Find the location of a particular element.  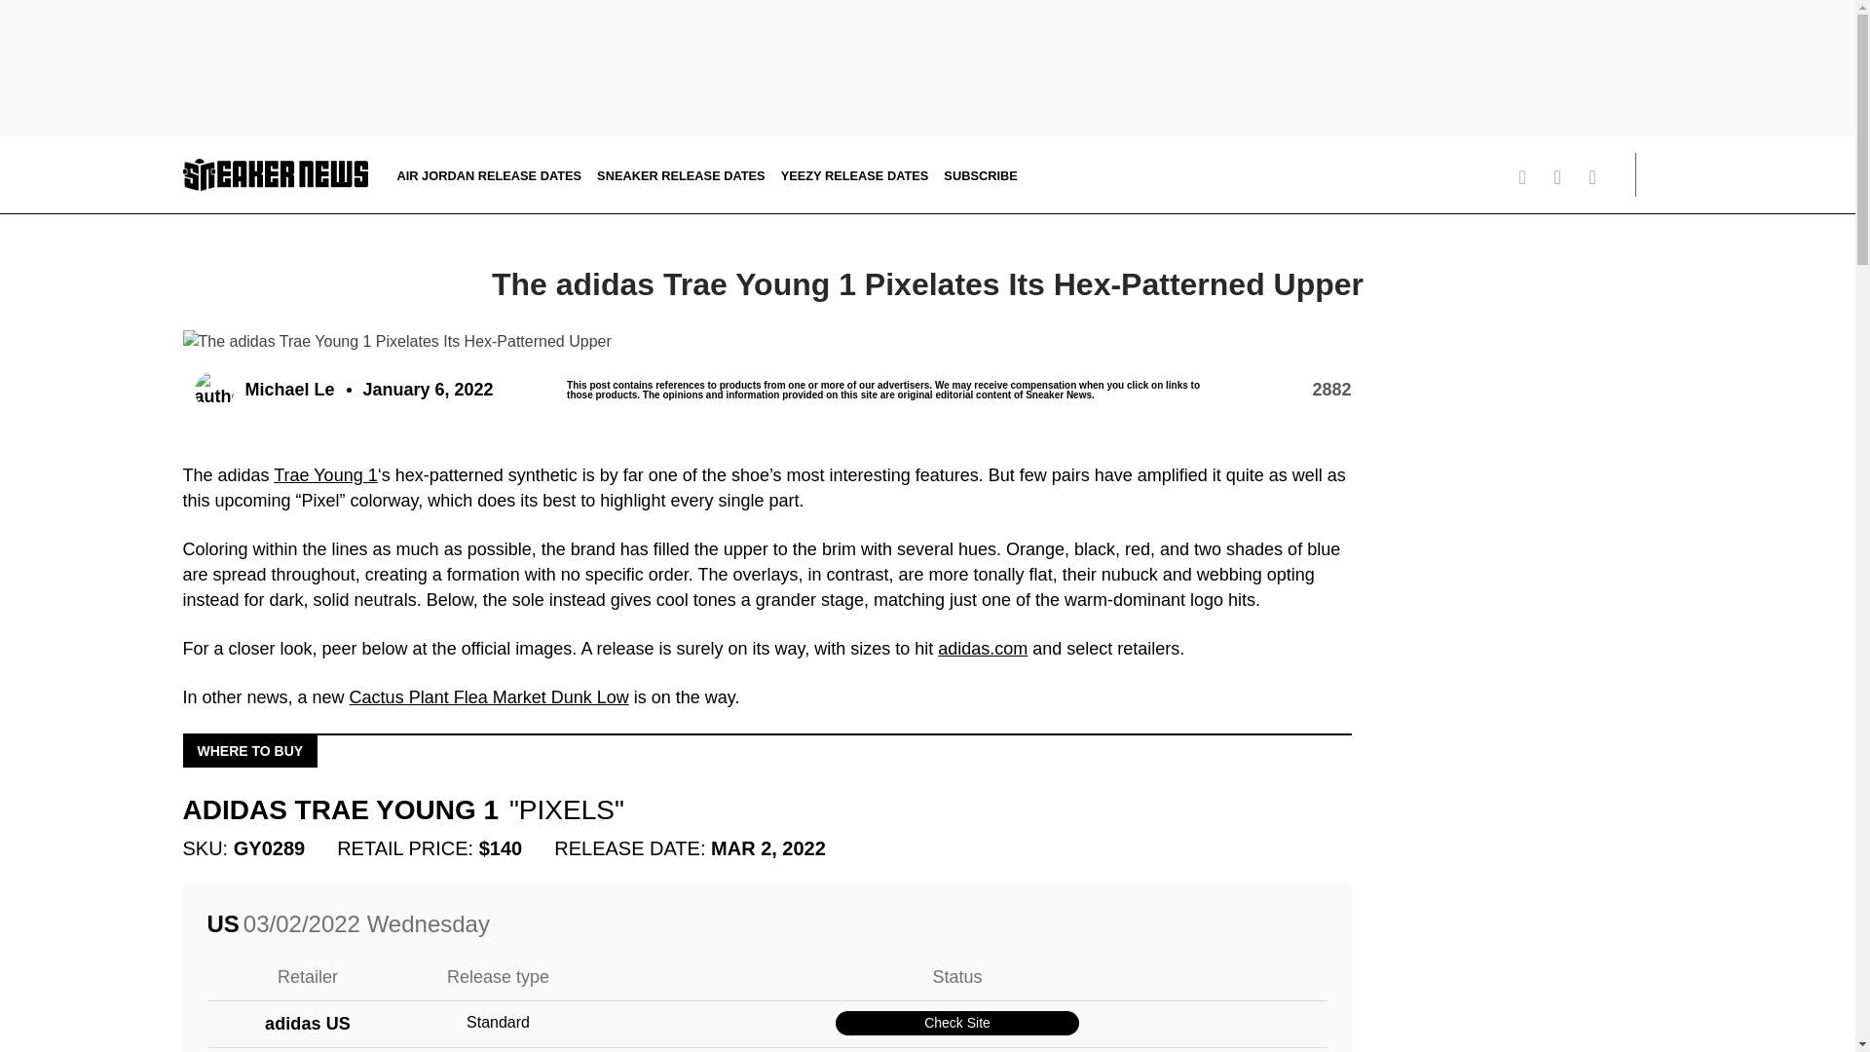

Trae Young 1 is located at coordinates (325, 475).